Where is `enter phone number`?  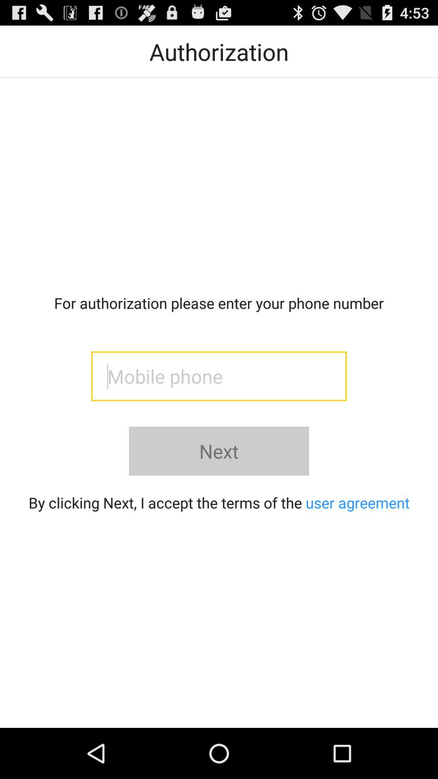
enter phone number is located at coordinates (219, 376).